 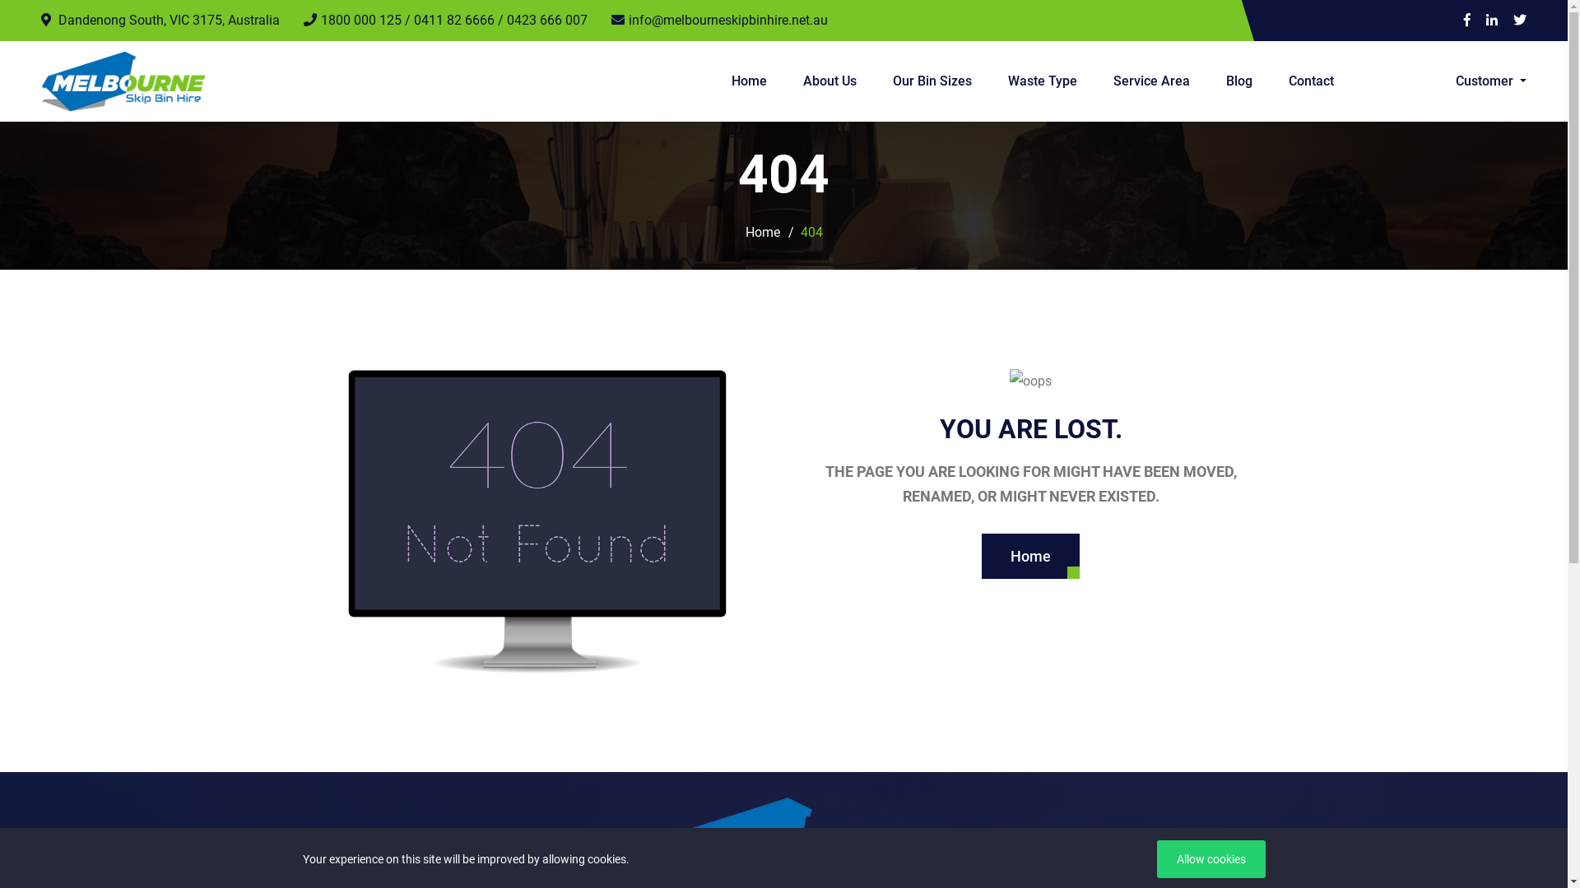 What do you see at coordinates (446, 21) in the screenshot?
I see `1800 000 125 / 0411 82 6666 / 0423 666 007` at bounding box center [446, 21].